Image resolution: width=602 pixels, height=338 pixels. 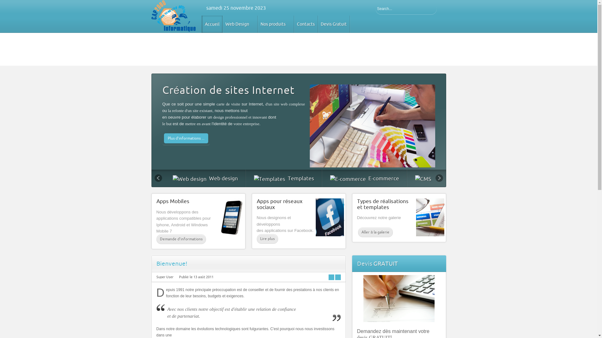 What do you see at coordinates (172, 264) in the screenshot?
I see `Bienvenue!` at bounding box center [172, 264].